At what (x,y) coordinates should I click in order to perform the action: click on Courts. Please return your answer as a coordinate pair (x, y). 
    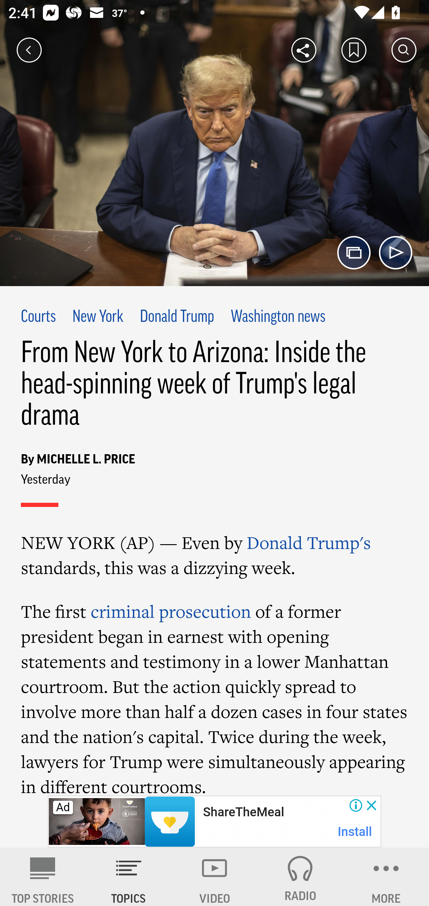
    Looking at the image, I should click on (38, 317).